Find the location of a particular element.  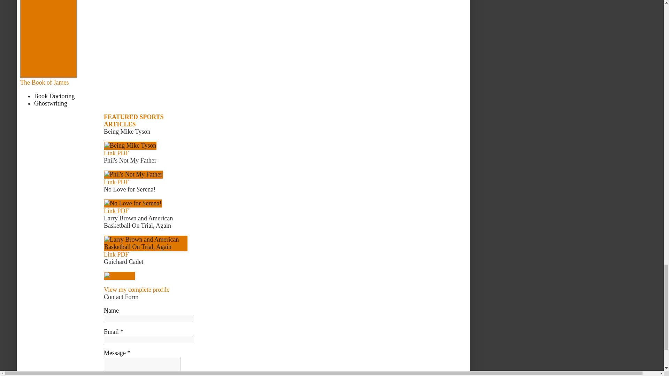

FEATURED SPORTS ARTICLES is located at coordinates (134, 120).